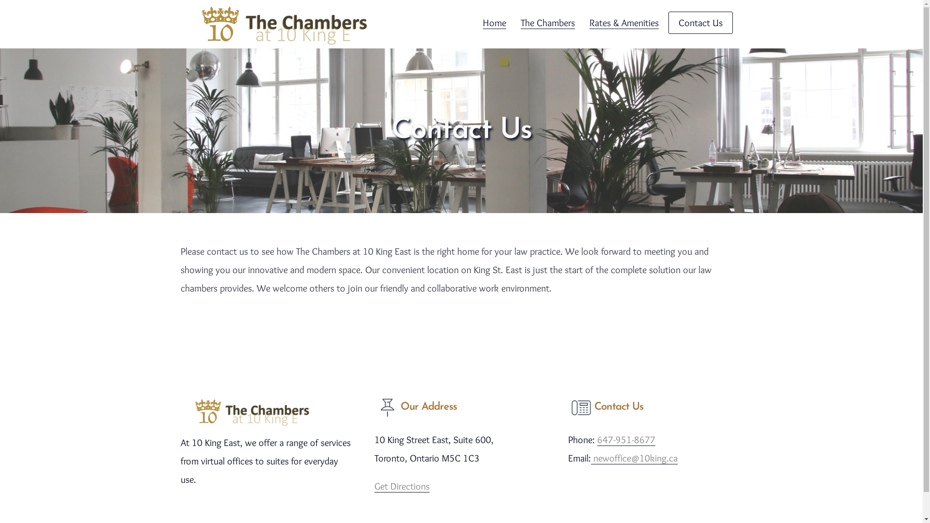 This screenshot has height=523, width=930. Describe the element at coordinates (494, 23) in the screenshot. I see `Home` at that location.